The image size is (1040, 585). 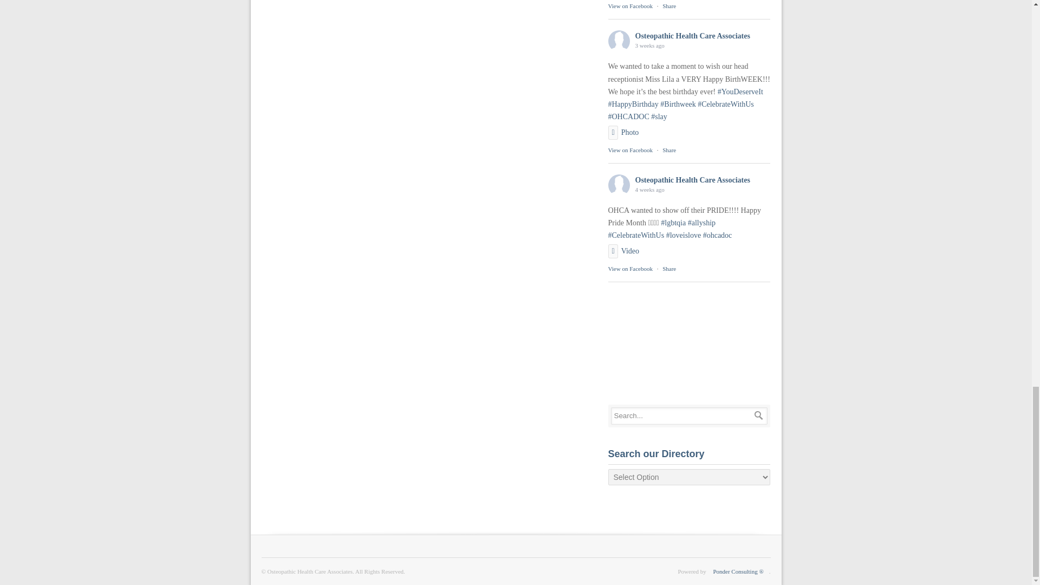 What do you see at coordinates (629, 6) in the screenshot?
I see `View on Facebook` at bounding box center [629, 6].